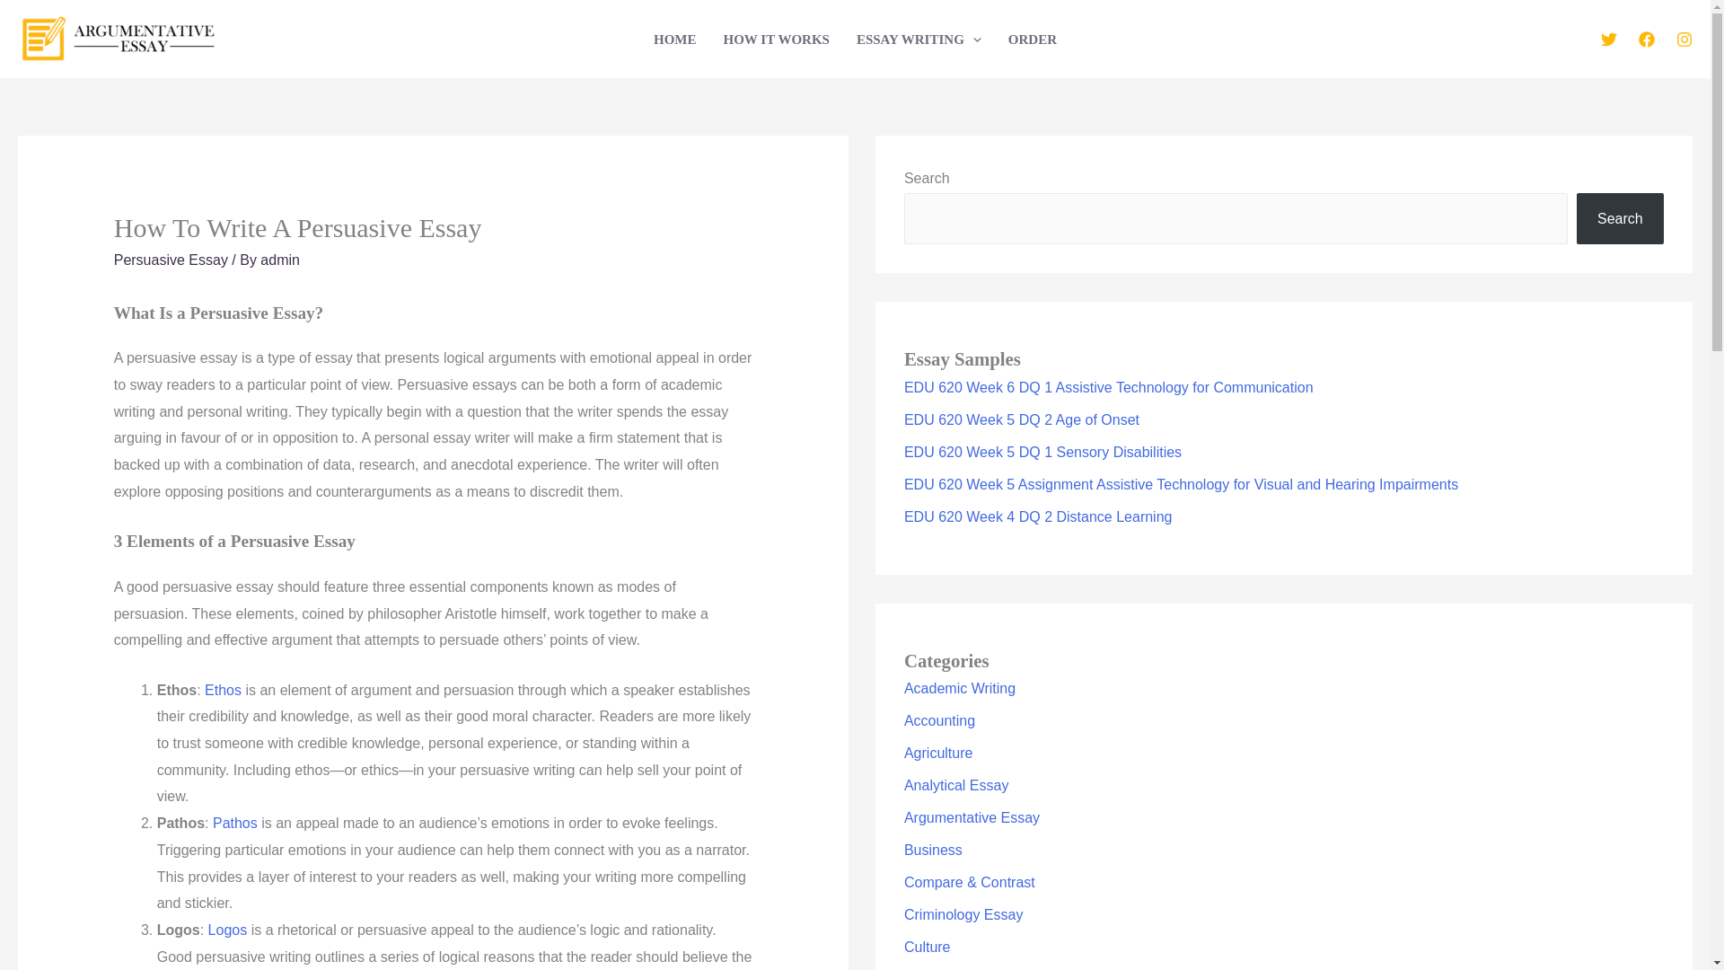  Describe the element at coordinates (937, 753) in the screenshot. I see `Agriculture` at that location.